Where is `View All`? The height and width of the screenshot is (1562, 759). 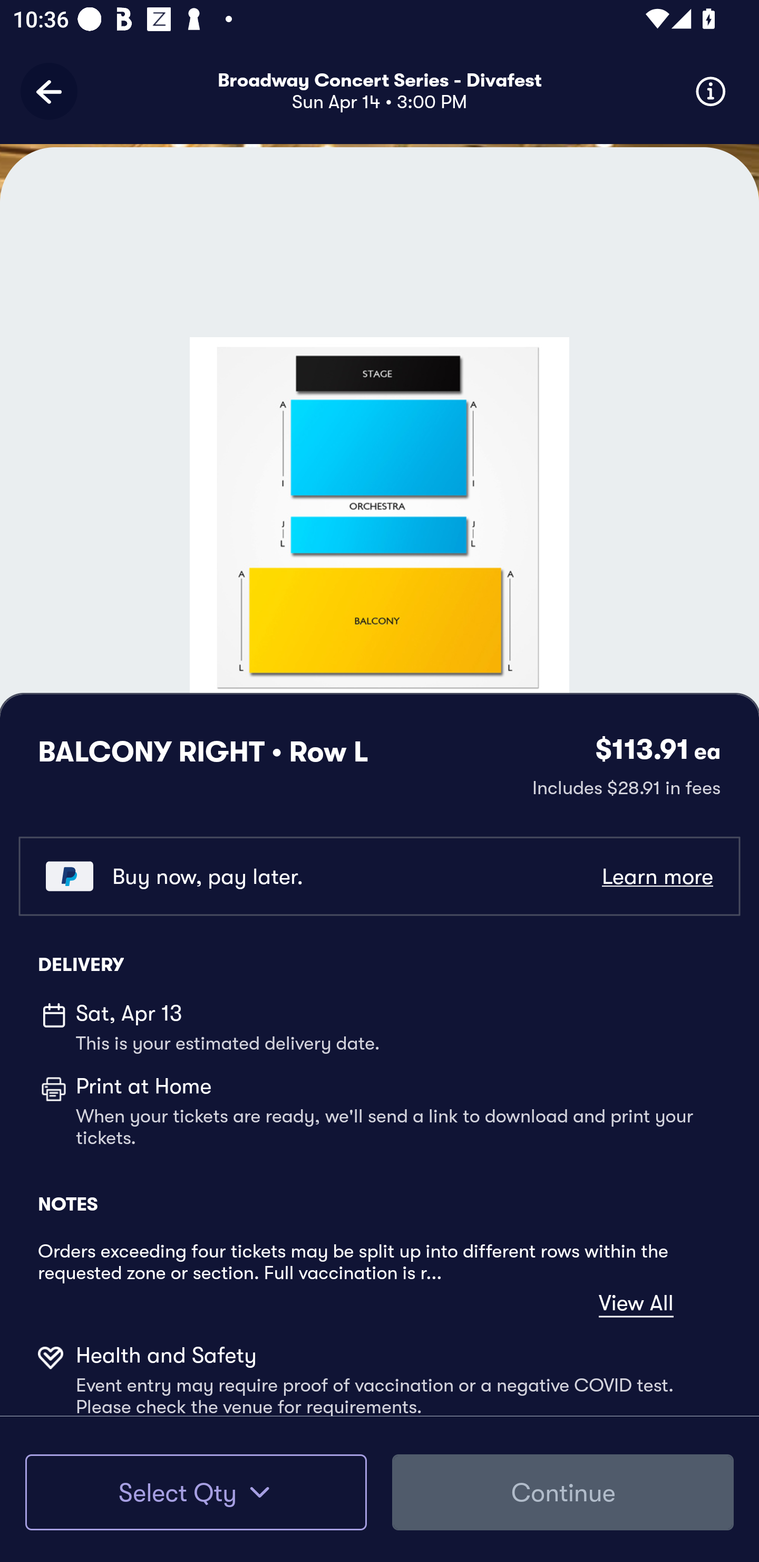 View All is located at coordinates (636, 1303).